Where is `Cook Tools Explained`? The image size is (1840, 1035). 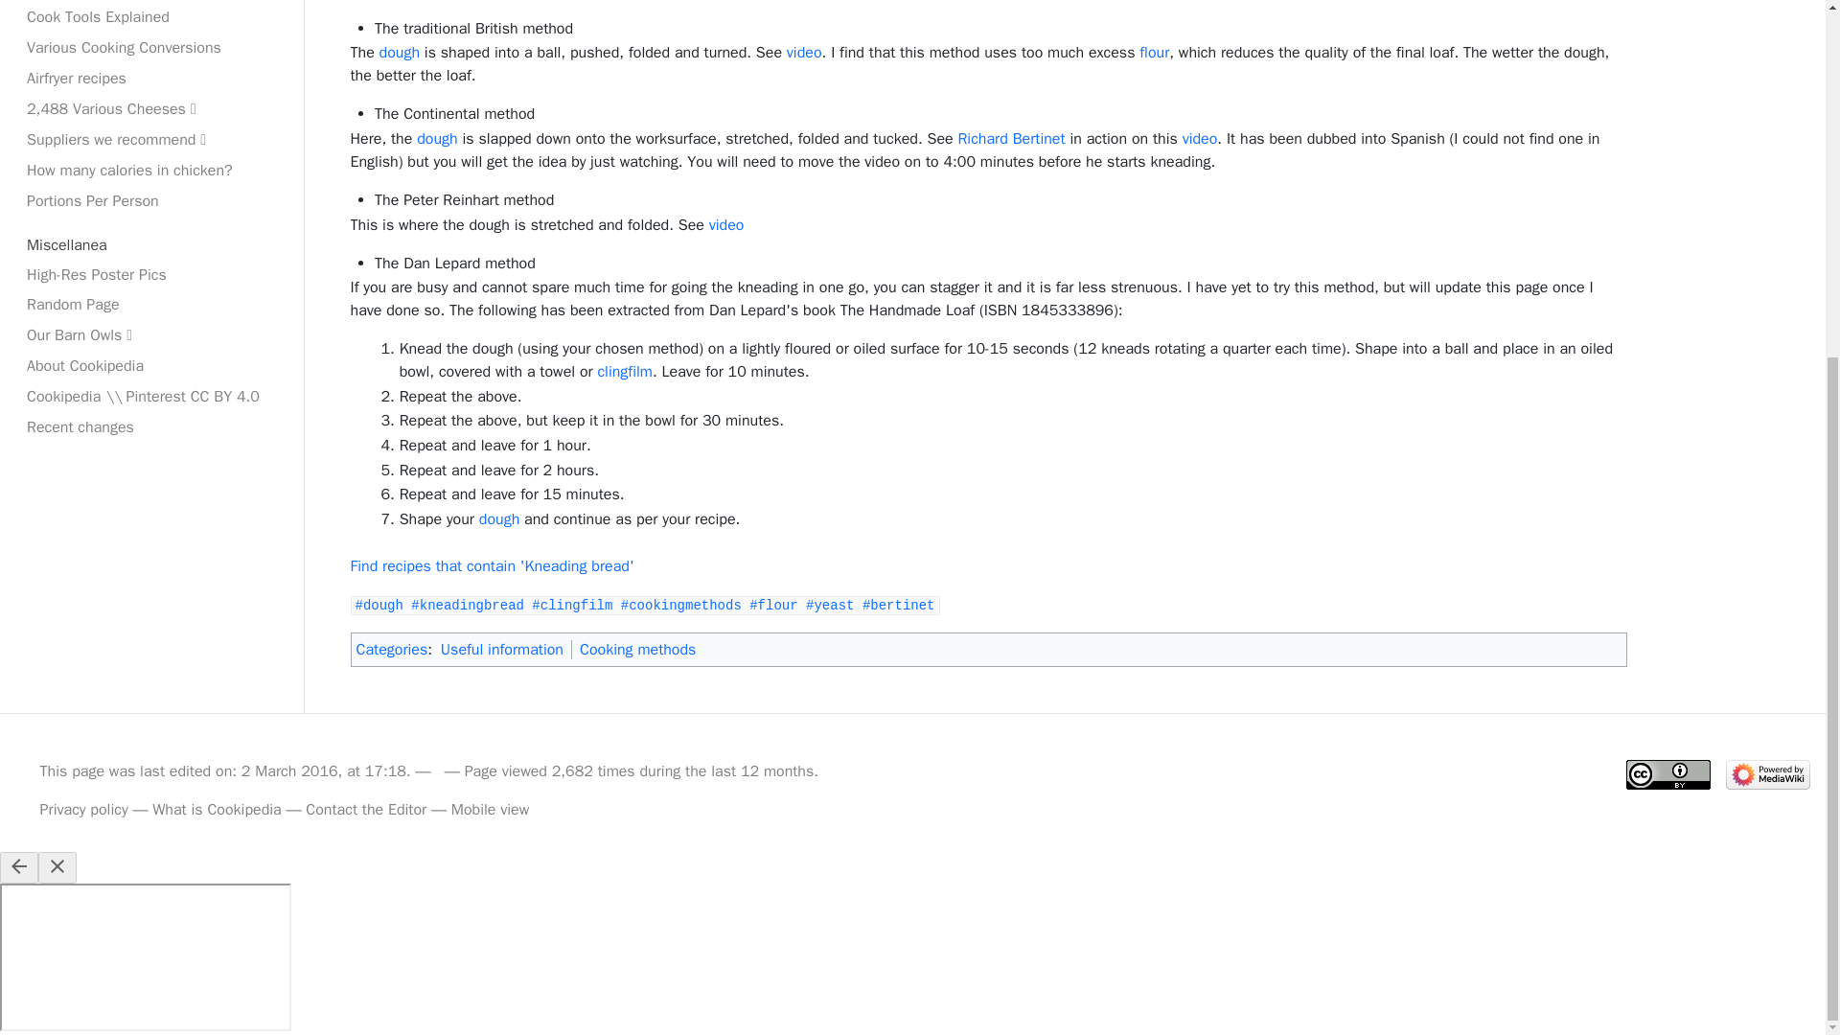 Cook Tools Explained is located at coordinates (151, 17).